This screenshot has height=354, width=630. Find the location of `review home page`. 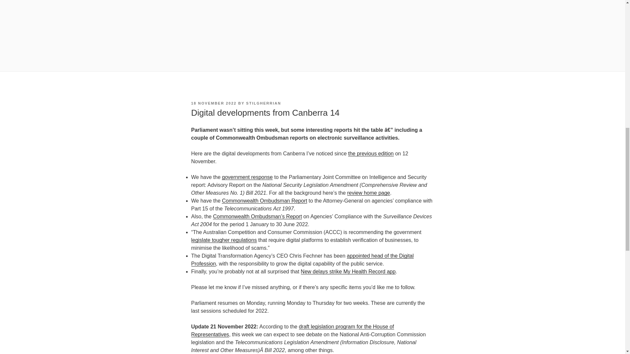

review home page is located at coordinates (368, 193).